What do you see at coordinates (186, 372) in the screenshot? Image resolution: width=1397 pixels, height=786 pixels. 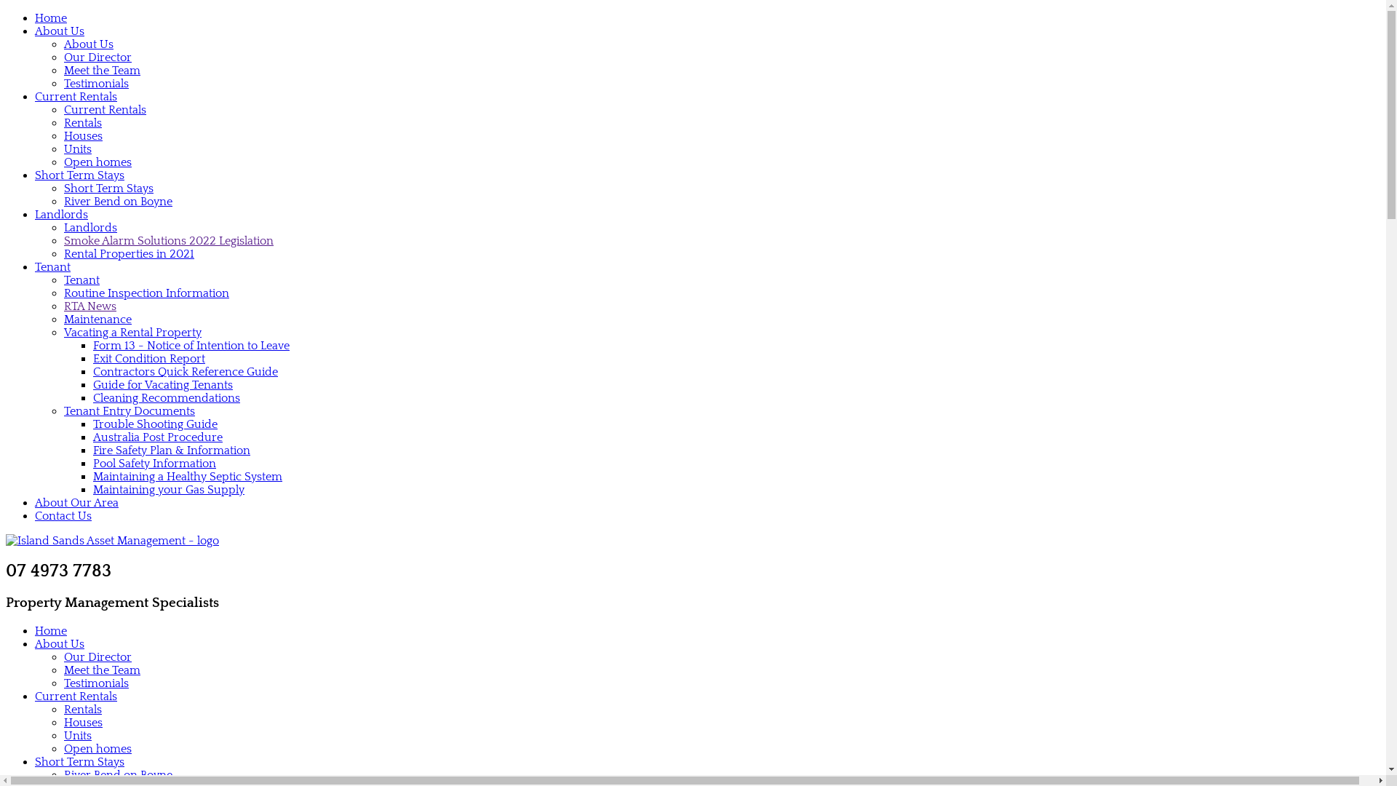 I see `Contractors Quick Reference Guide` at bounding box center [186, 372].